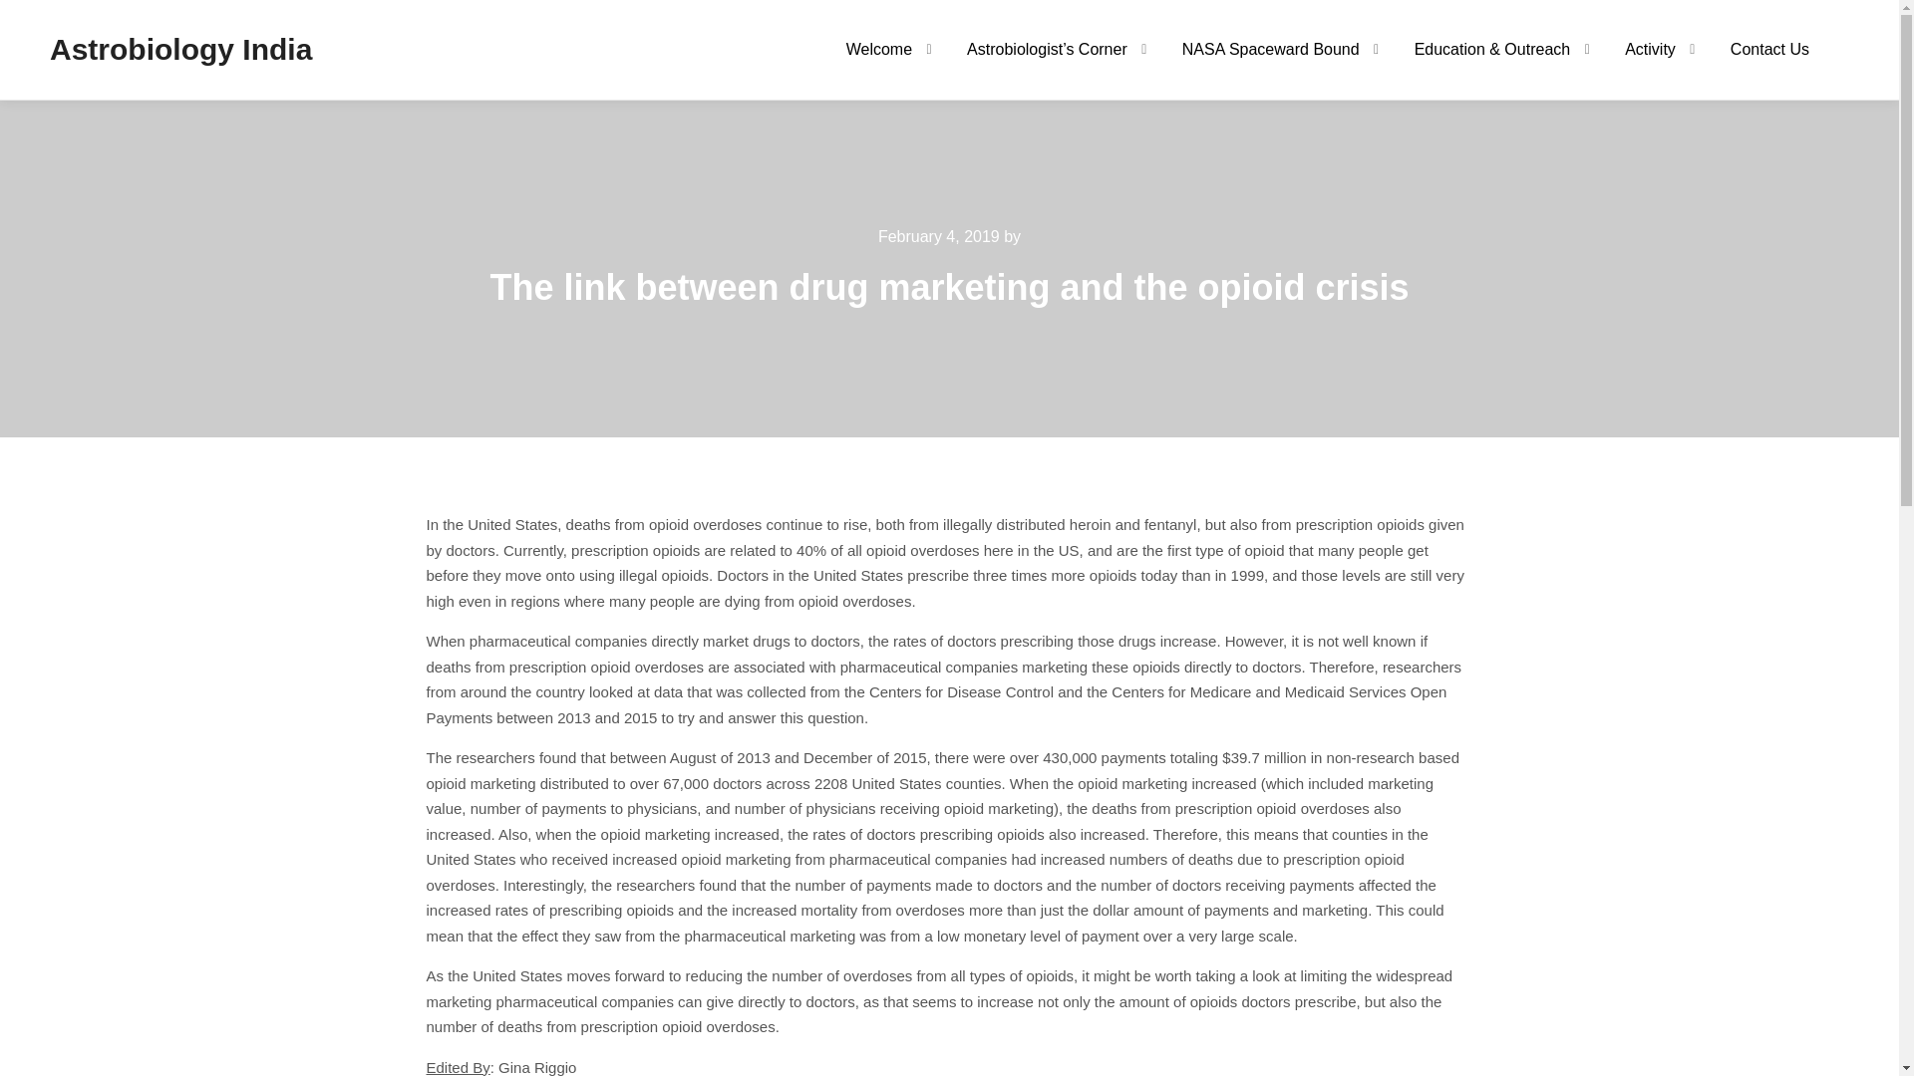 Image resolution: width=1914 pixels, height=1076 pixels. I want to click on Astrobiology India, so click(149, 50).